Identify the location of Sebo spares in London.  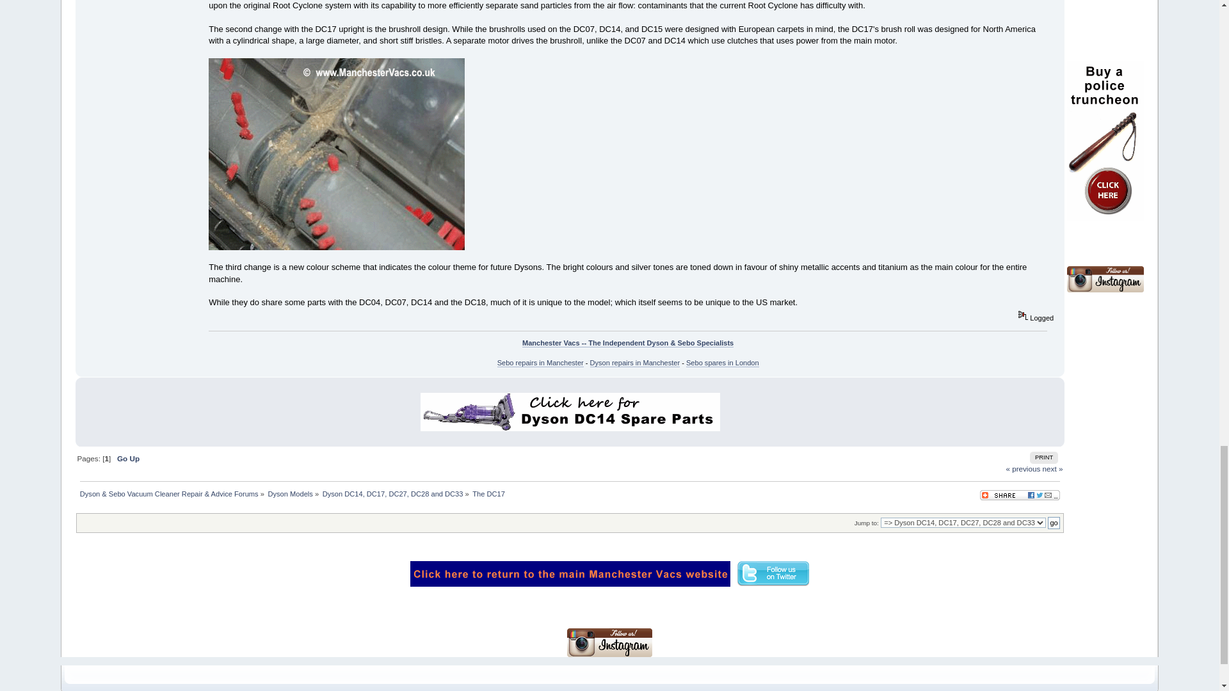
(722, 362).